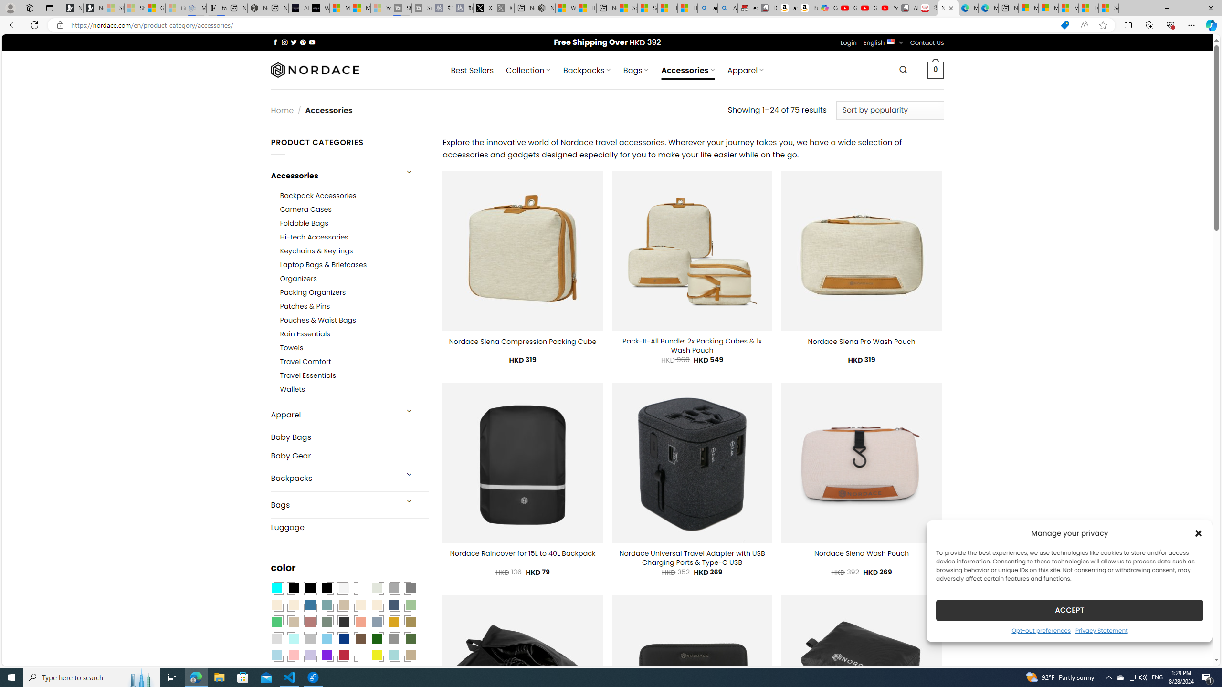 This screenshot has height=687, width=1222. What do you see at coordinates (828, 8) in the screenshot?
I see `Copilot` at bounding box center [828, 8].